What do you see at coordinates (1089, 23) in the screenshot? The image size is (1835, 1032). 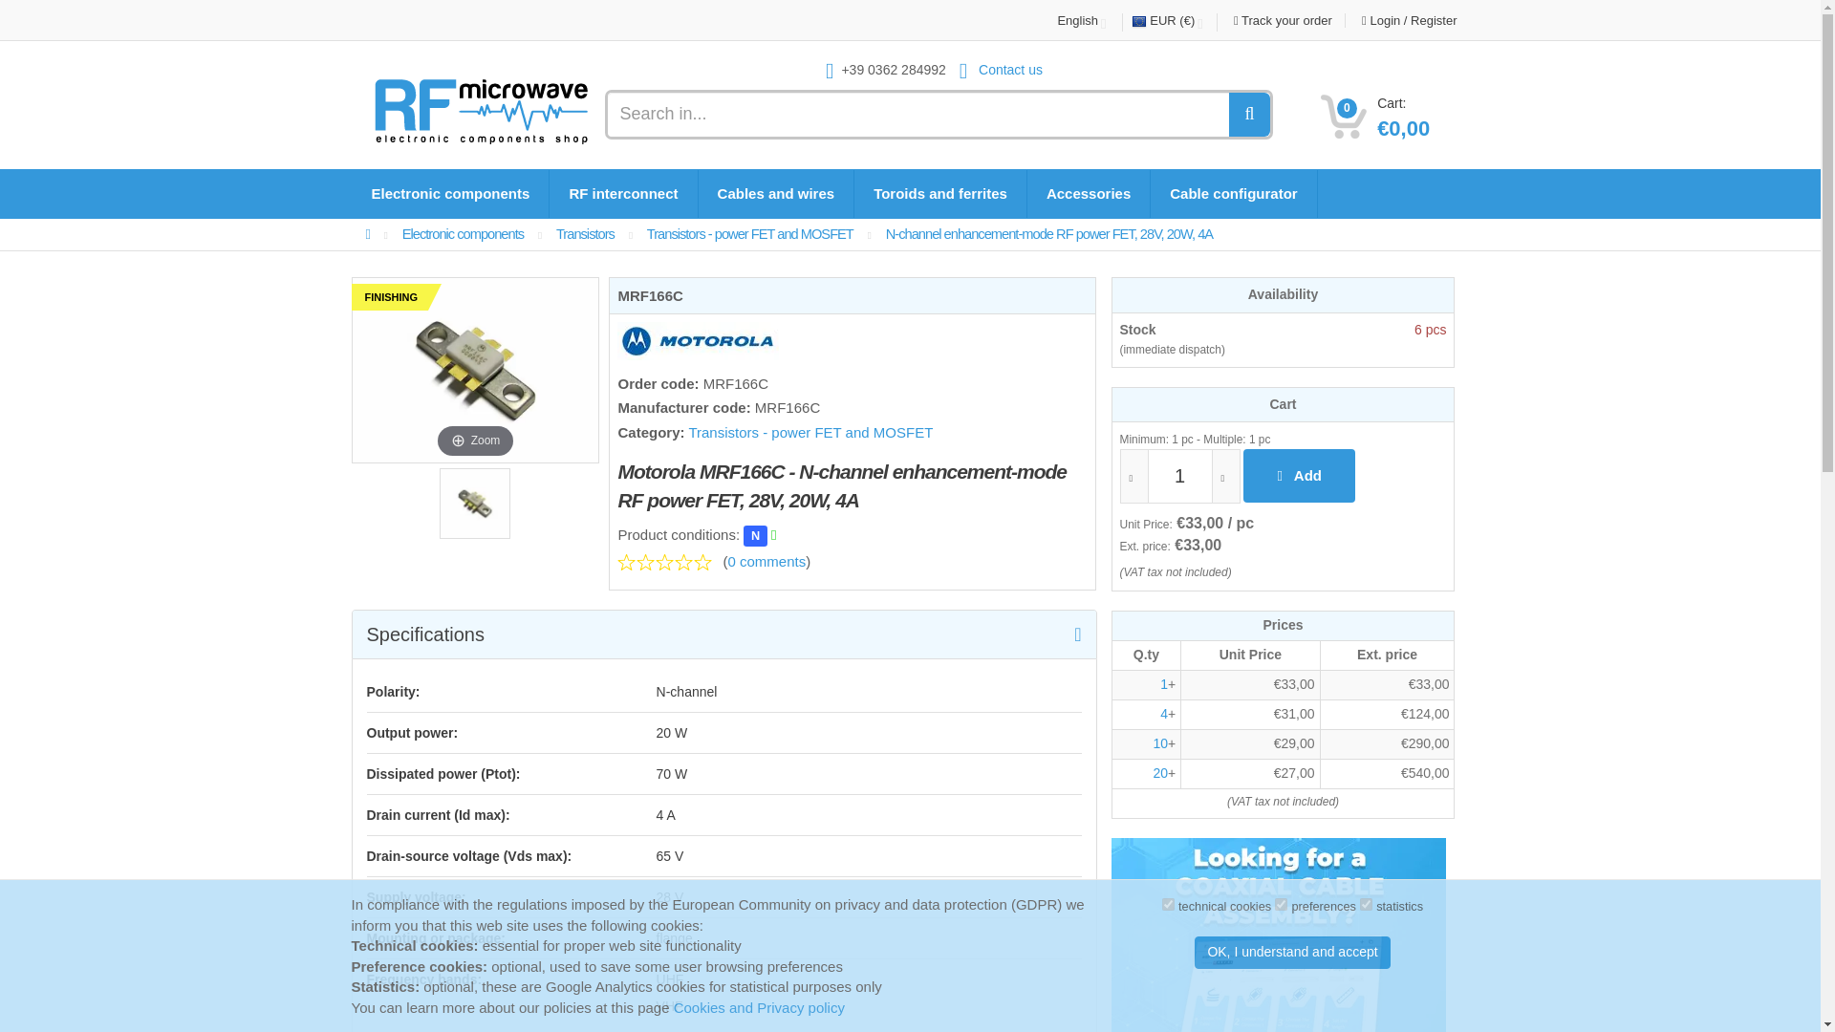 I see `English` at bounding box center [1089, 23].